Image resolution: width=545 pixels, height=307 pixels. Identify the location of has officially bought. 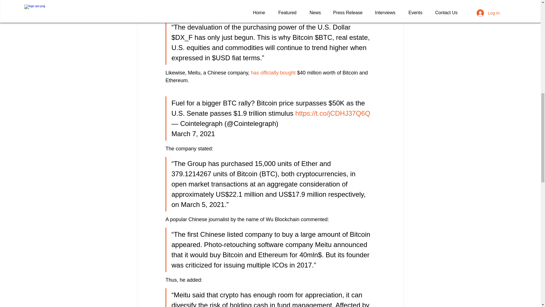
(273, 73).